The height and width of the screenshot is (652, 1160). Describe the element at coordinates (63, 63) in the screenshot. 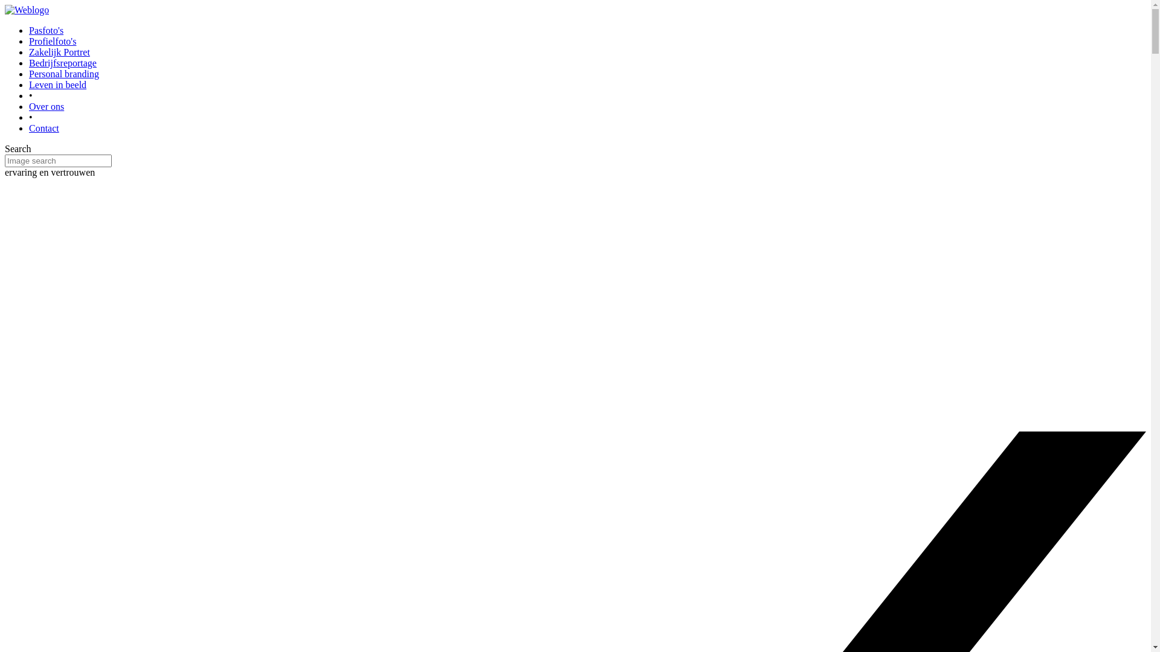

I see `Bedrijfsreportage` at that location.